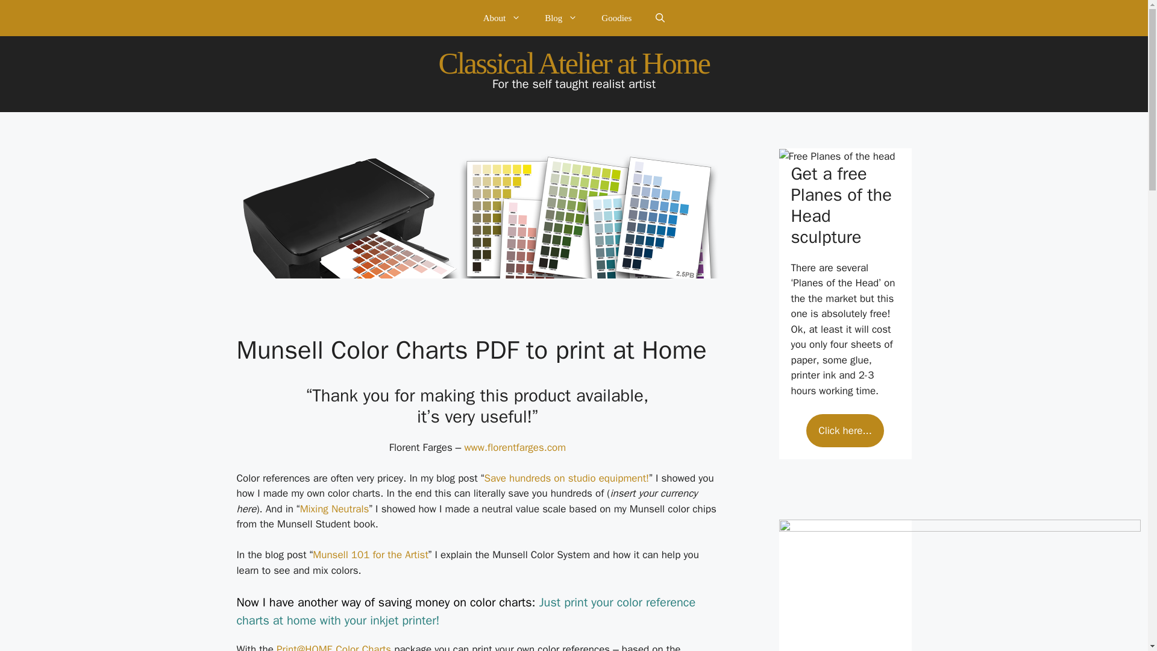  What do you see at coordinates (334, 509) in the screenshot?
I see `Mixing Neutrals` at bounding box center [334, 509].